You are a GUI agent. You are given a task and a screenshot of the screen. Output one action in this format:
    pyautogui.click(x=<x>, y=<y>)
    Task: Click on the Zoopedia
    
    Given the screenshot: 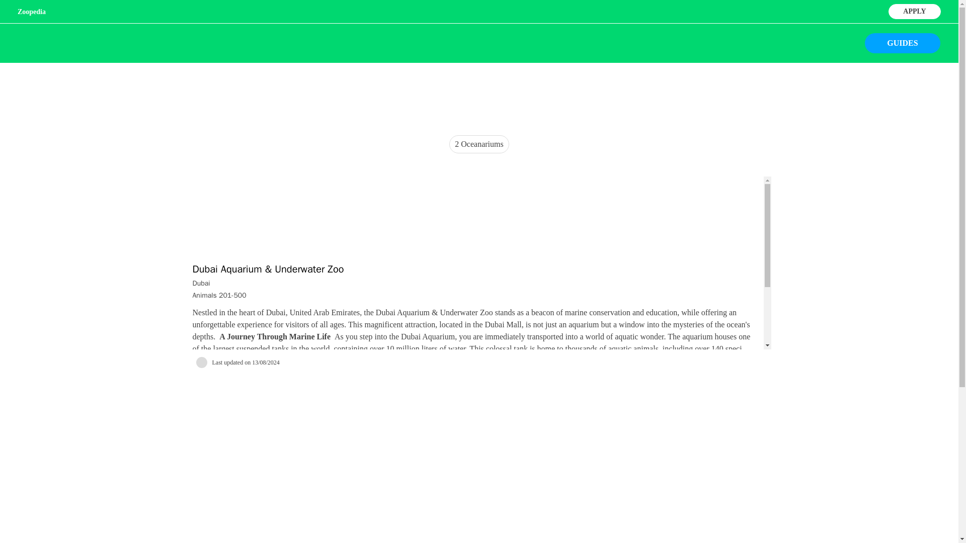 What is the action you would take?
    pyautogui.click(x=31, y=12)
    